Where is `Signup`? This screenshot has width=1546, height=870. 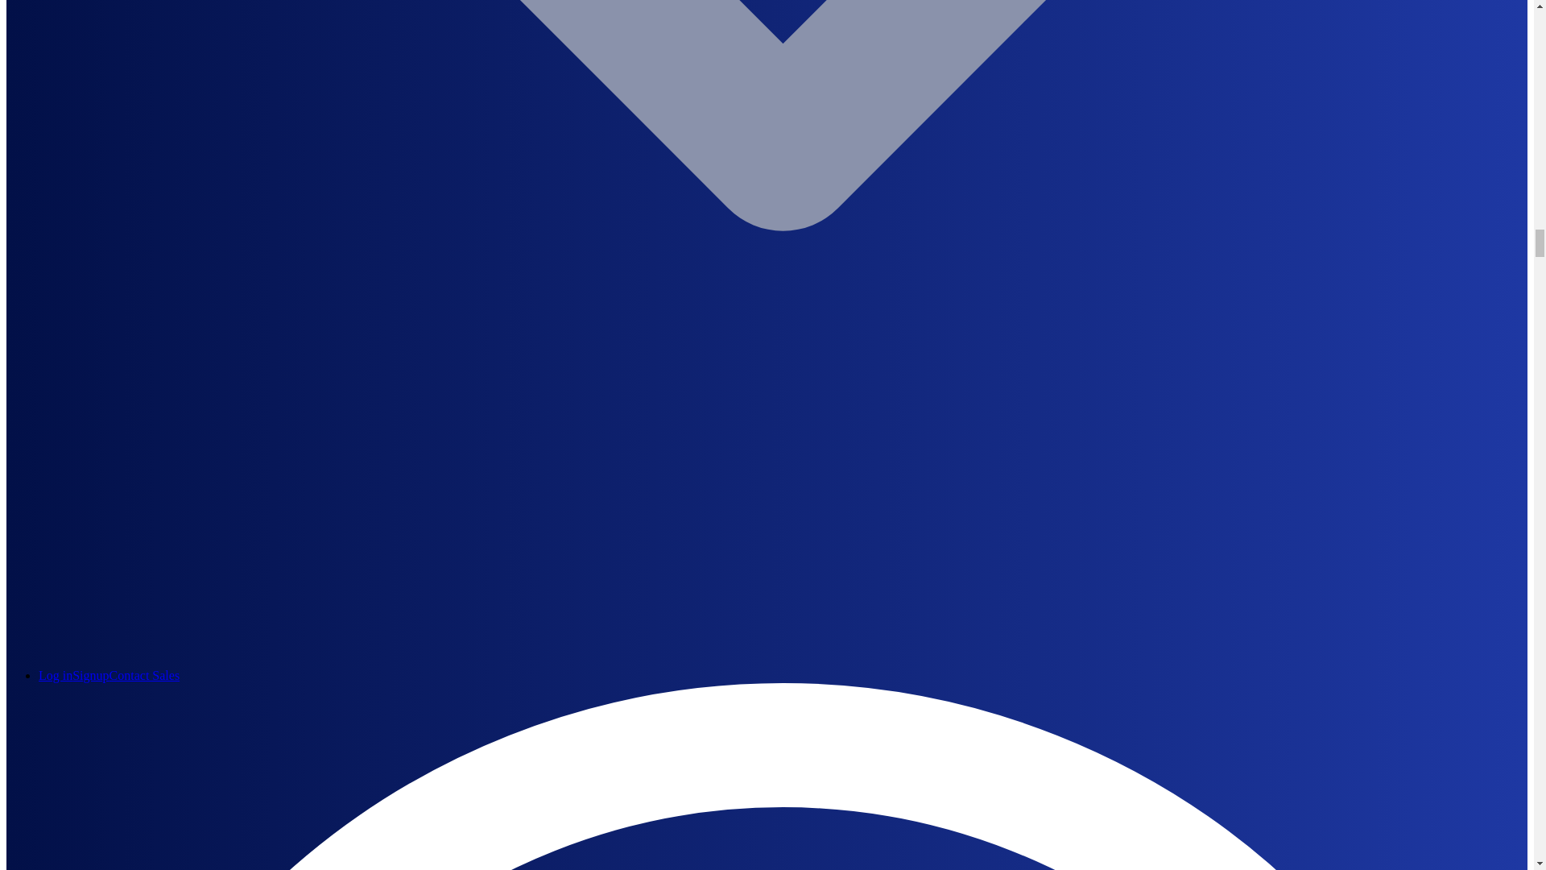 Signup is located at coordinates (90, 675).